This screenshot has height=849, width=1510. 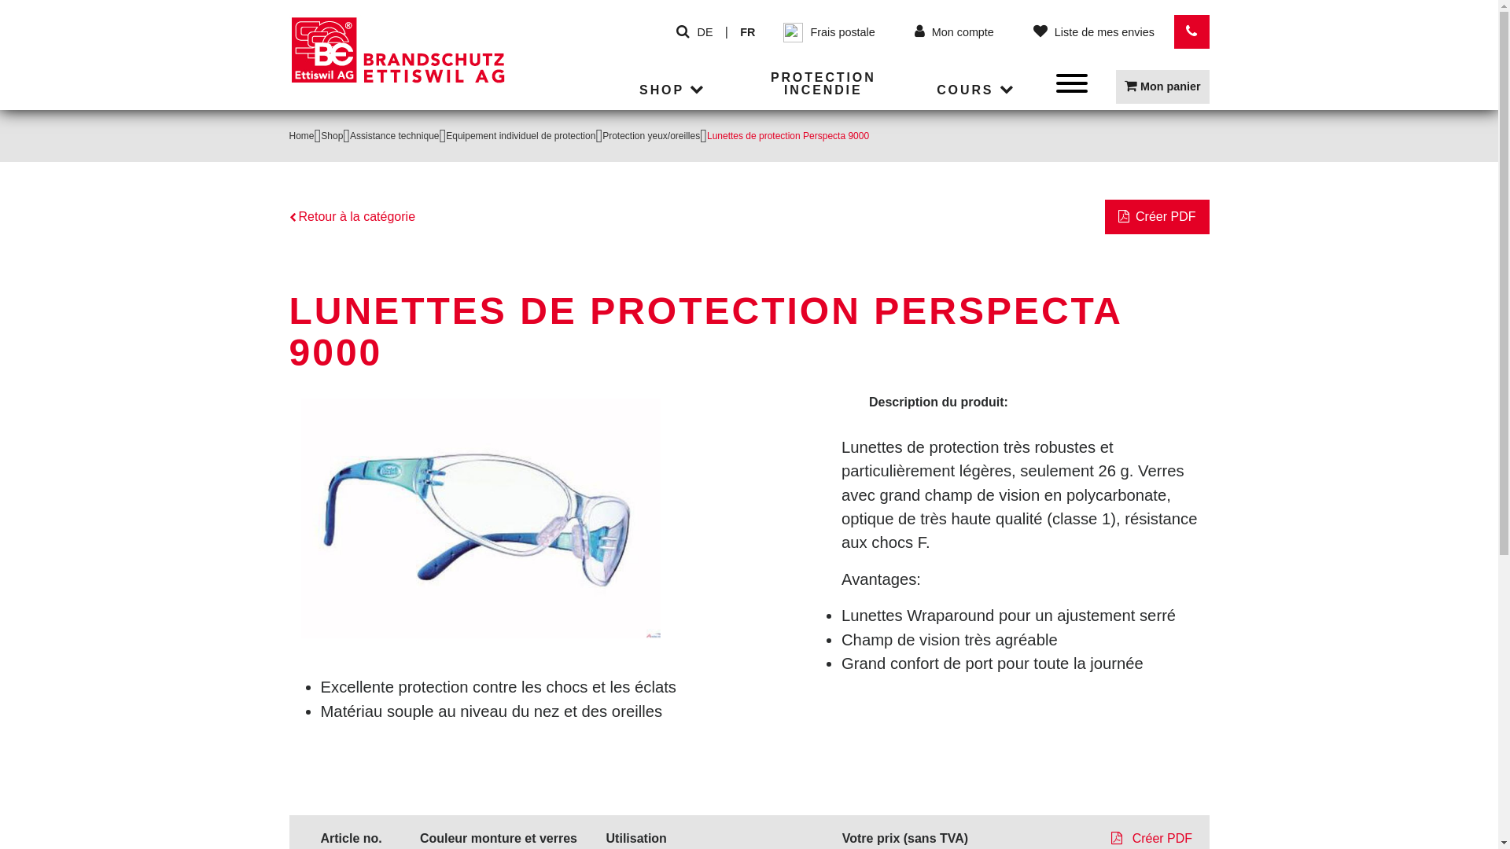 What do you see at coordinates (398, 63) in the screenshot?
I see `Magento Commerce` at bounding box center [398, 63].